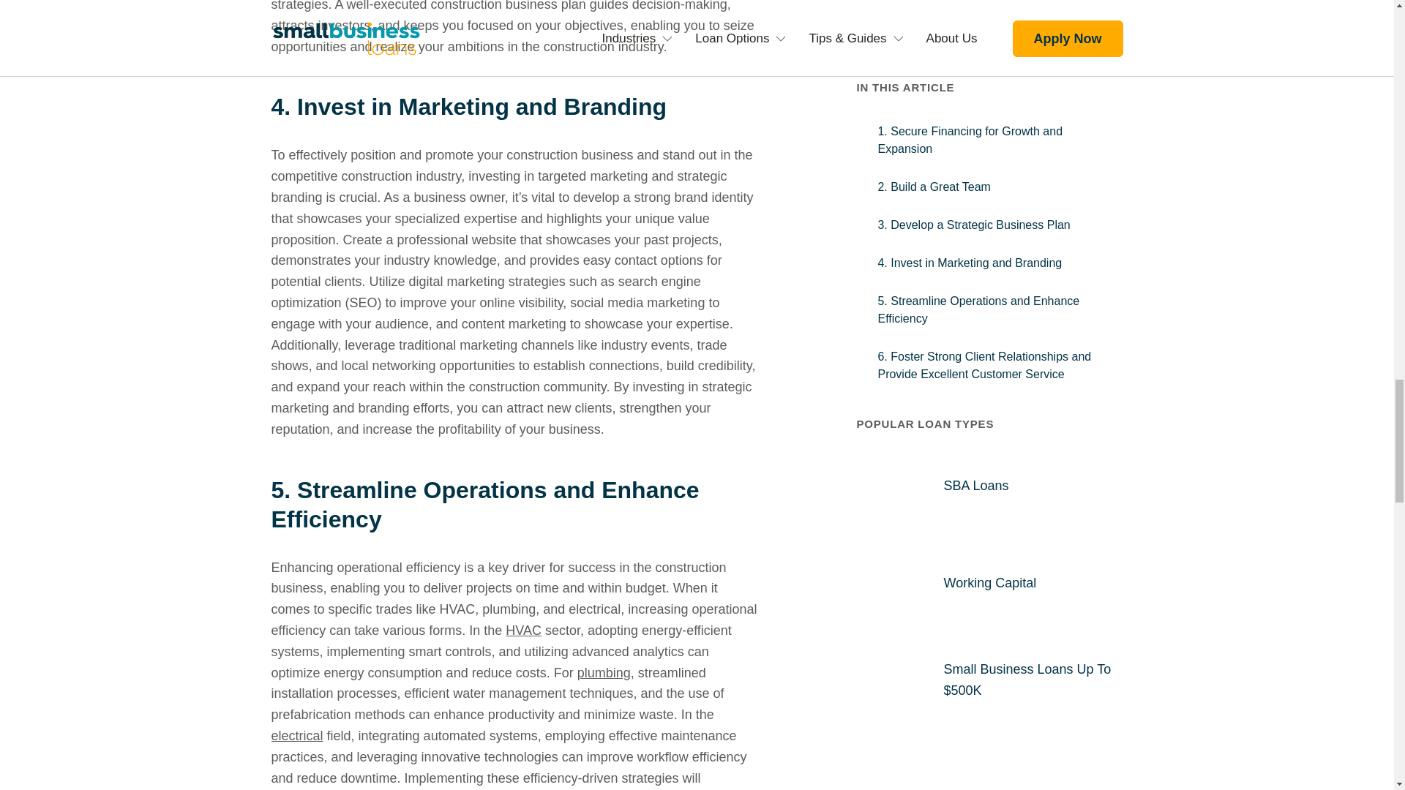 The height and width of the screenshot is (790, 1405). Describe the element at coordinates (606, 673) in the screenshot. I see `plumbing,` at that location.